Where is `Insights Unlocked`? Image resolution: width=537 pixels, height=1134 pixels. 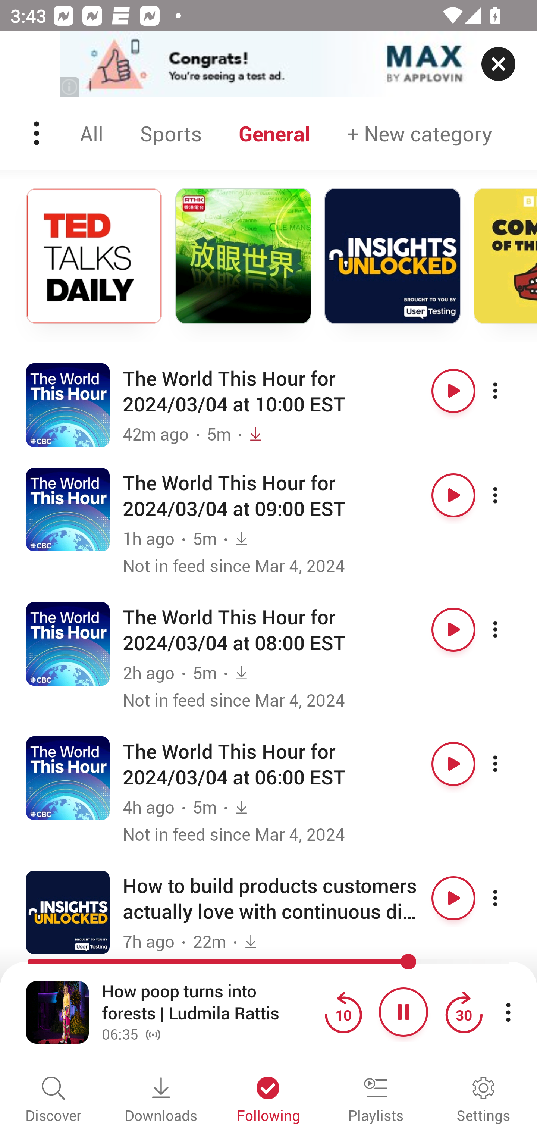 Insights Unlocked is located at coordinates (392, 256).